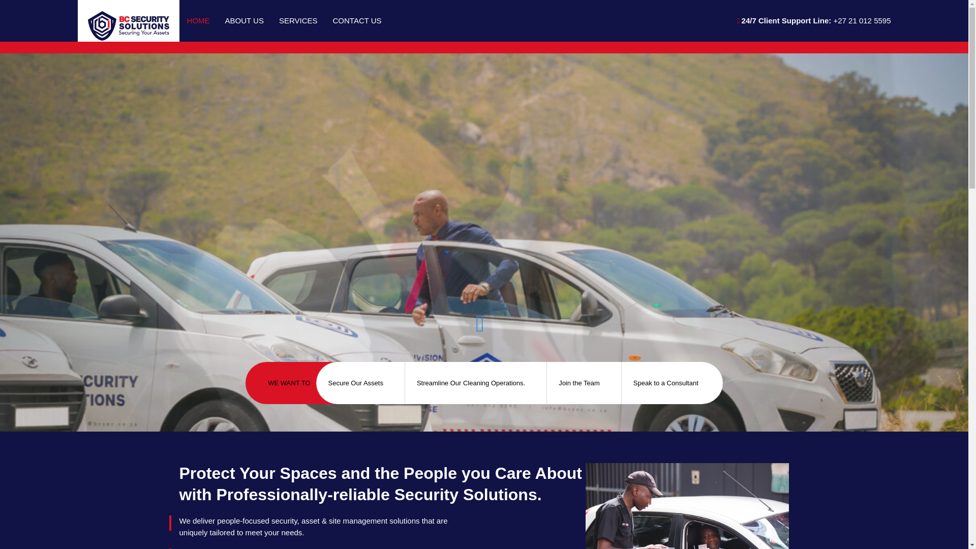 The width and height of the screenshot is (976, 549). What do you see at coordinates (672, 383) in the screenshot?
I see `Speak to a Consultant` at bounding box center [672, 383].